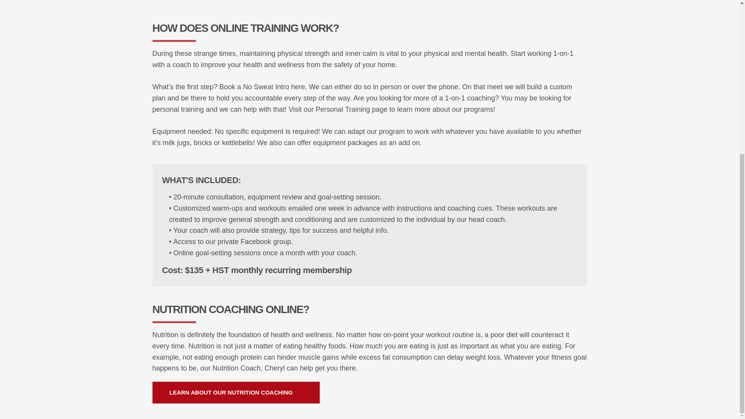 This screenshot has height=419, width=745. I want to click on LEARN ABOUT OUR NUTRITION COACHING, so click(236, 393).